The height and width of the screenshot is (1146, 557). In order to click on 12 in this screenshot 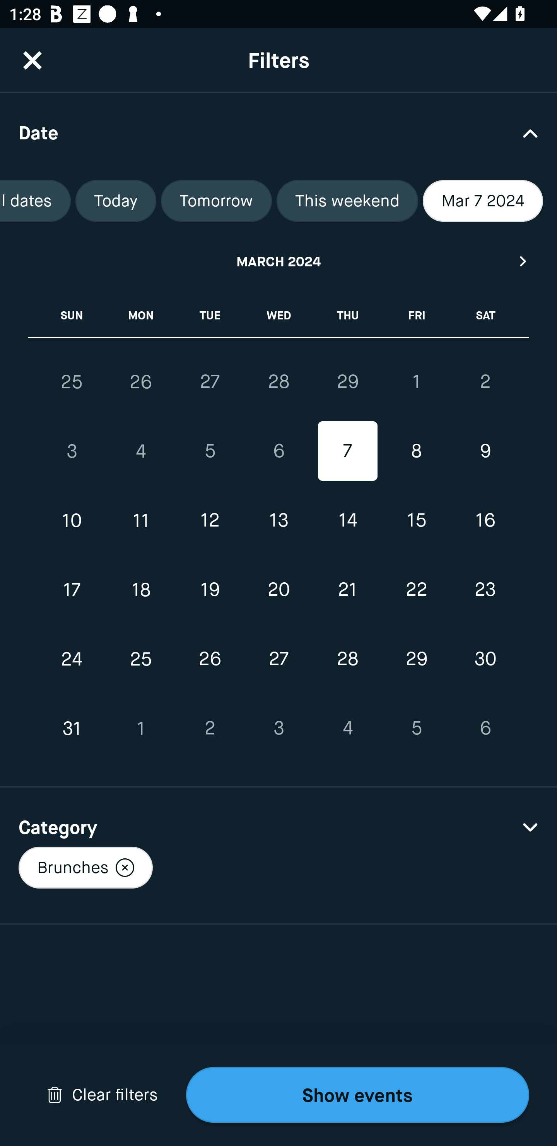, I will do `click(210, 520)`.